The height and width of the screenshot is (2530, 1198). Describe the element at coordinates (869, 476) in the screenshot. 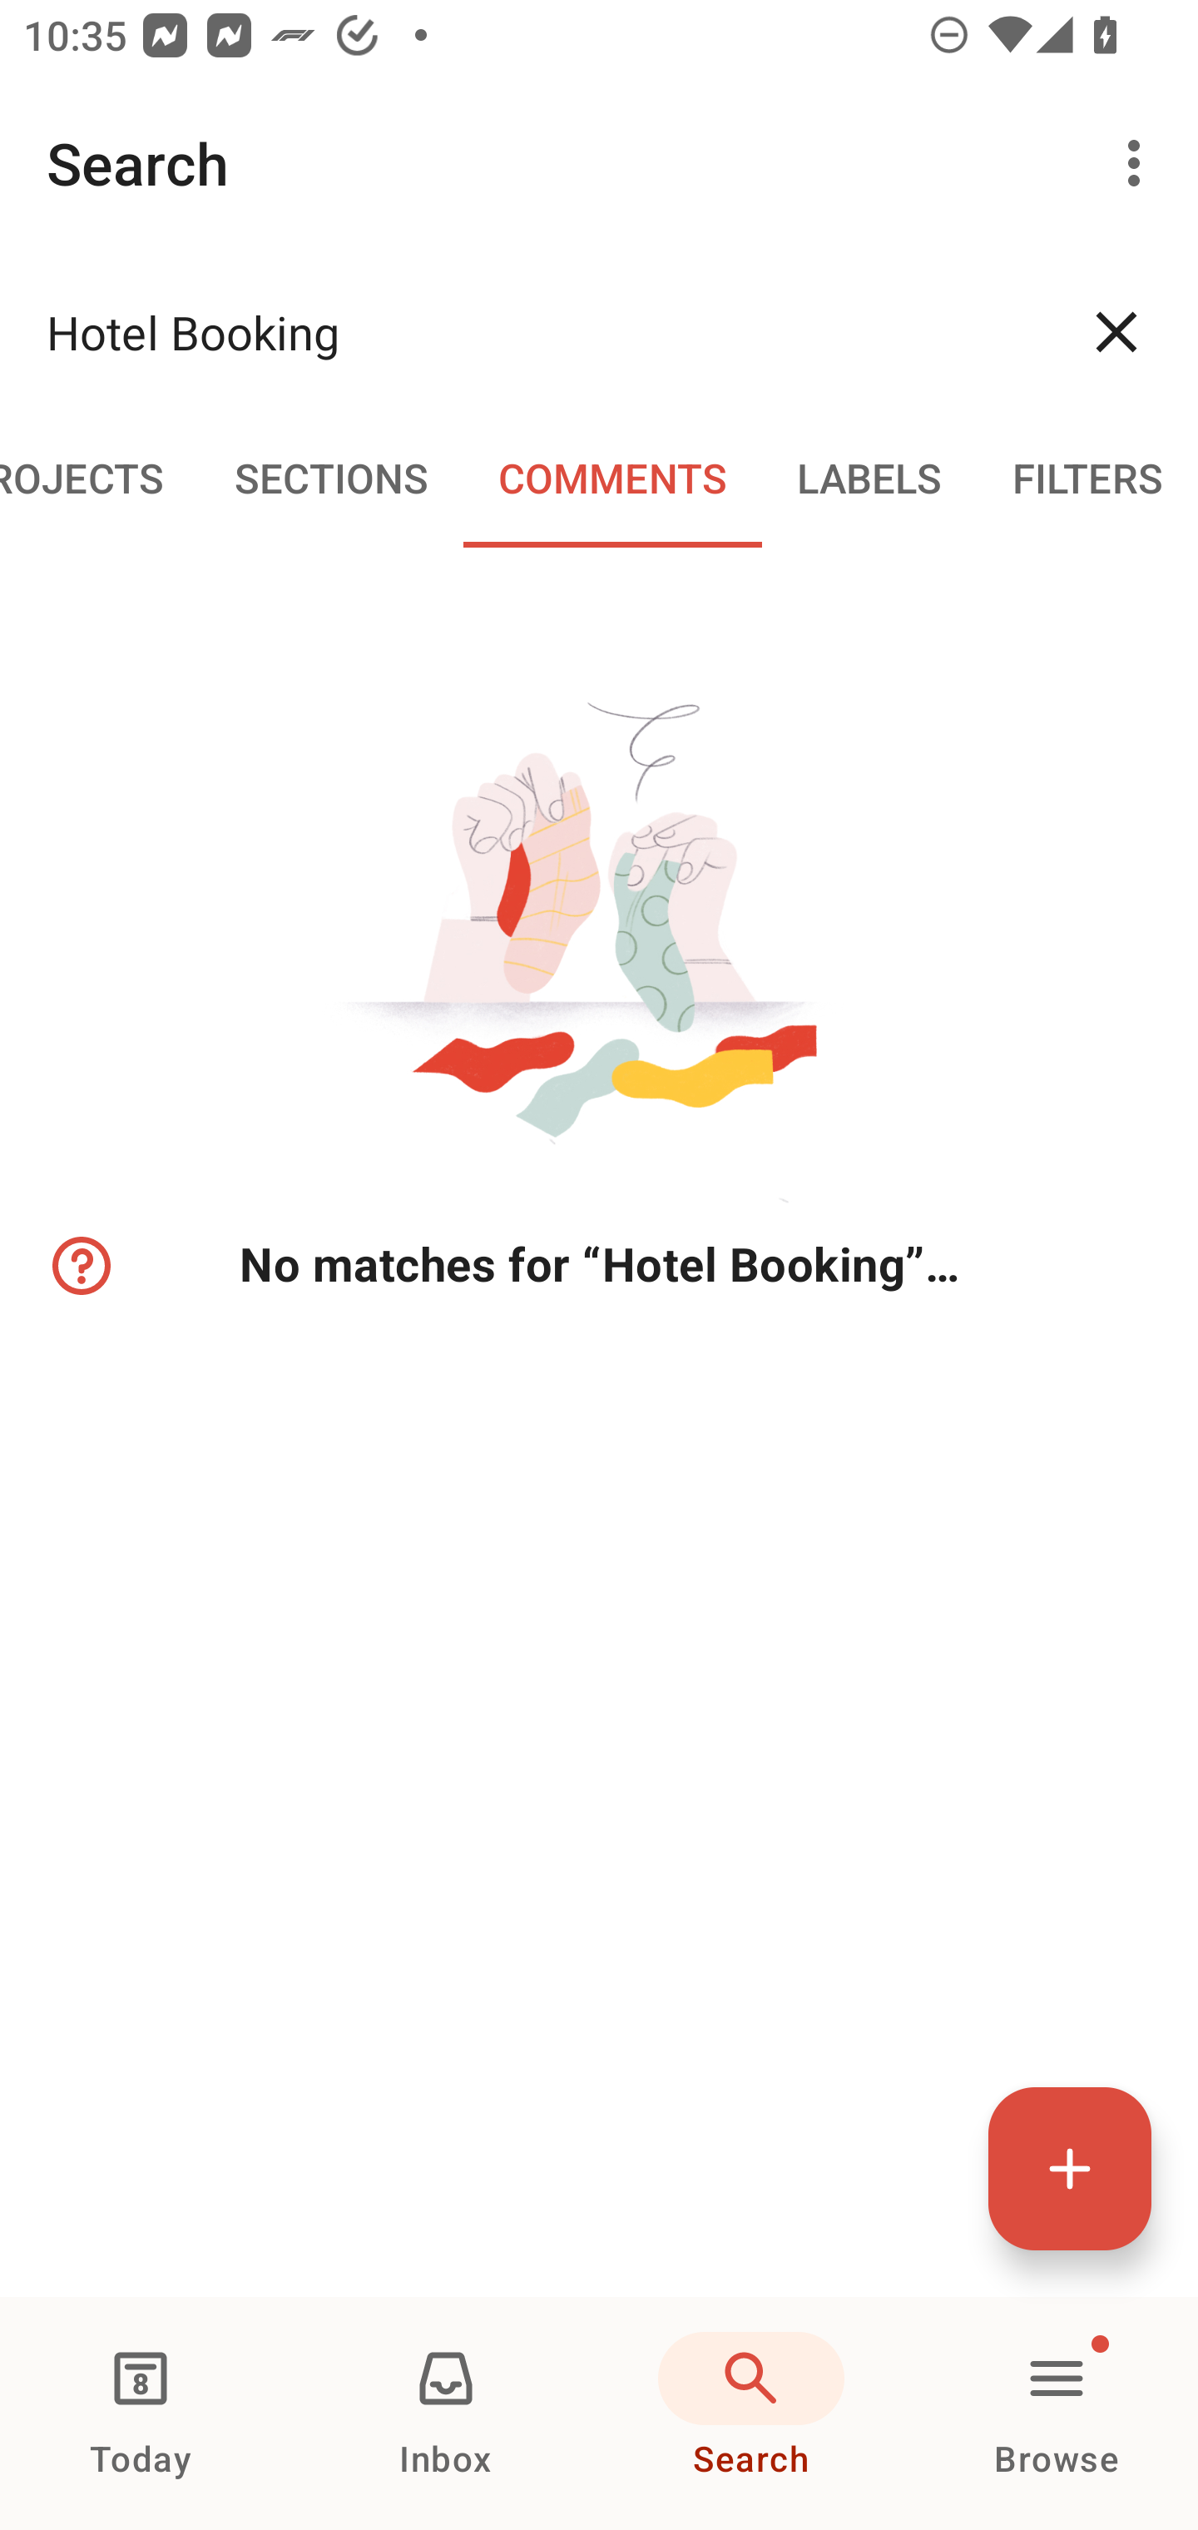

I see `Labels LABELS` at that location.